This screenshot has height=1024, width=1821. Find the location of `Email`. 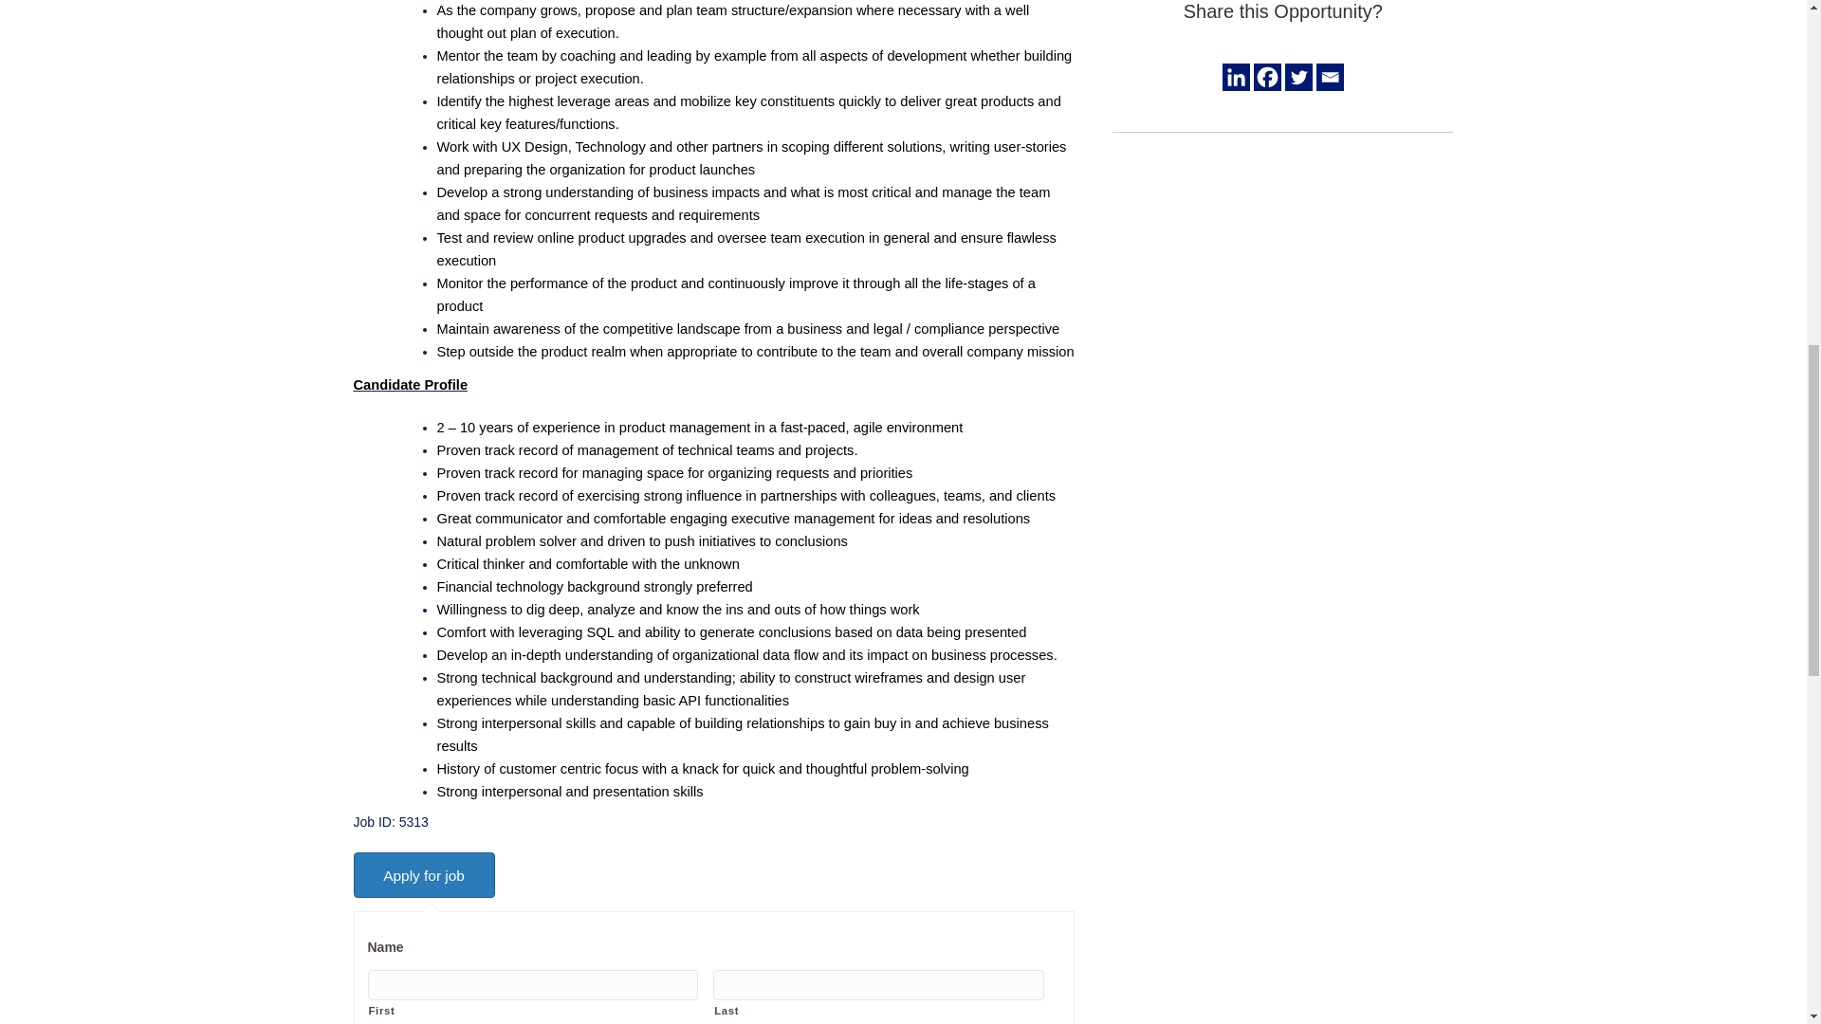

Email is located at coordinates (1330, 77).